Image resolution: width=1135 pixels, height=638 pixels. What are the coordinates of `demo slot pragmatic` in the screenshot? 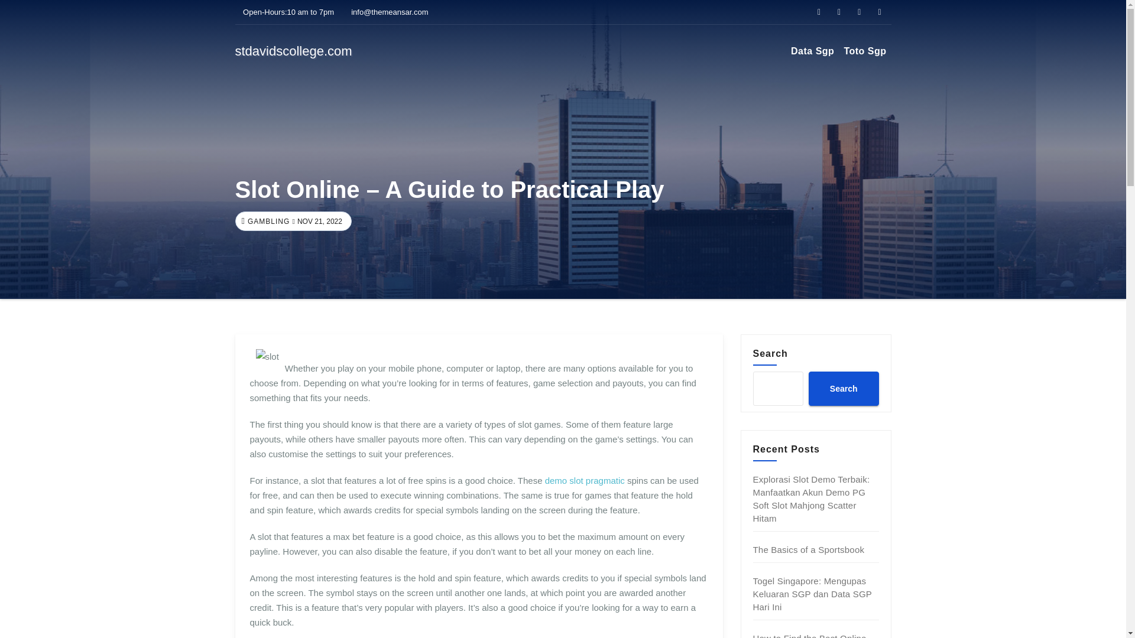 It's located at (585, 480).